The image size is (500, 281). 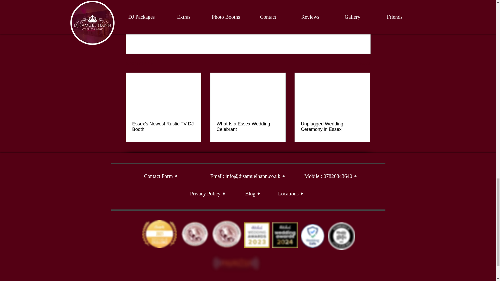 I want to click on Blog, so click(x=253, y=194).